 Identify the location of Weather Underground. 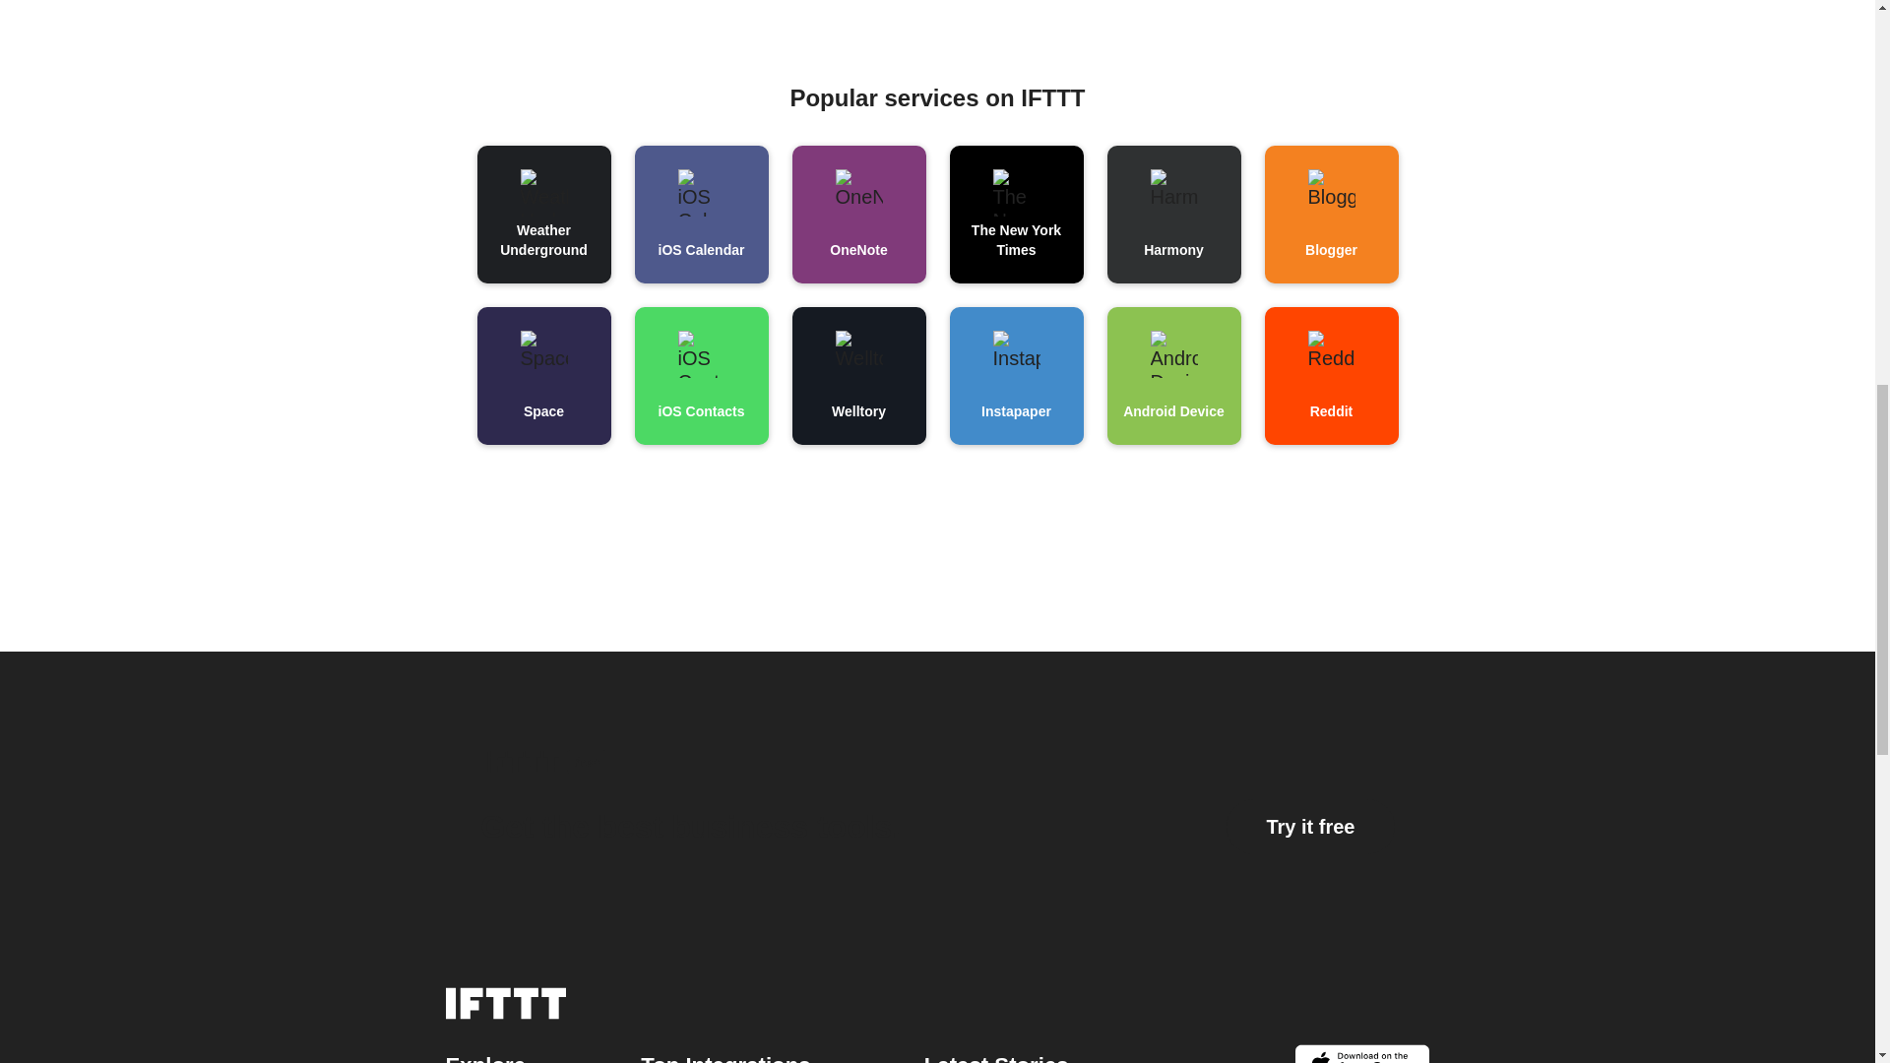
(543, 215).